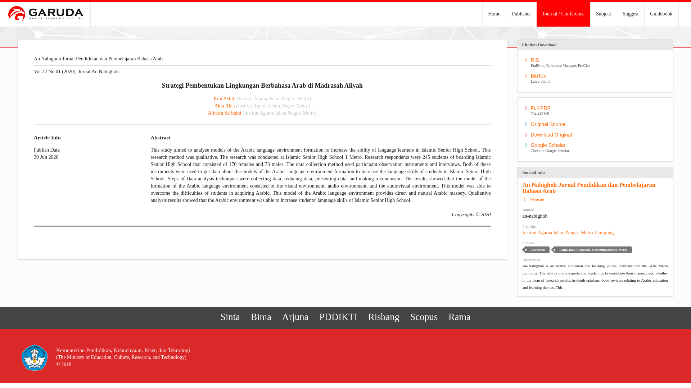 The image size is (691, 388). What do you see at coordinates (225, 98) in the screenshot?
I see `Guidebook` at bounding box center [225, 98].